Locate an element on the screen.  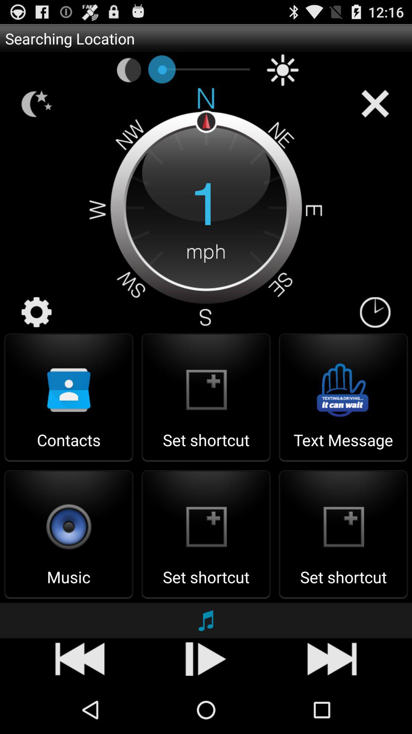
select icon below the searching location app is located at coordinates (129, 70).